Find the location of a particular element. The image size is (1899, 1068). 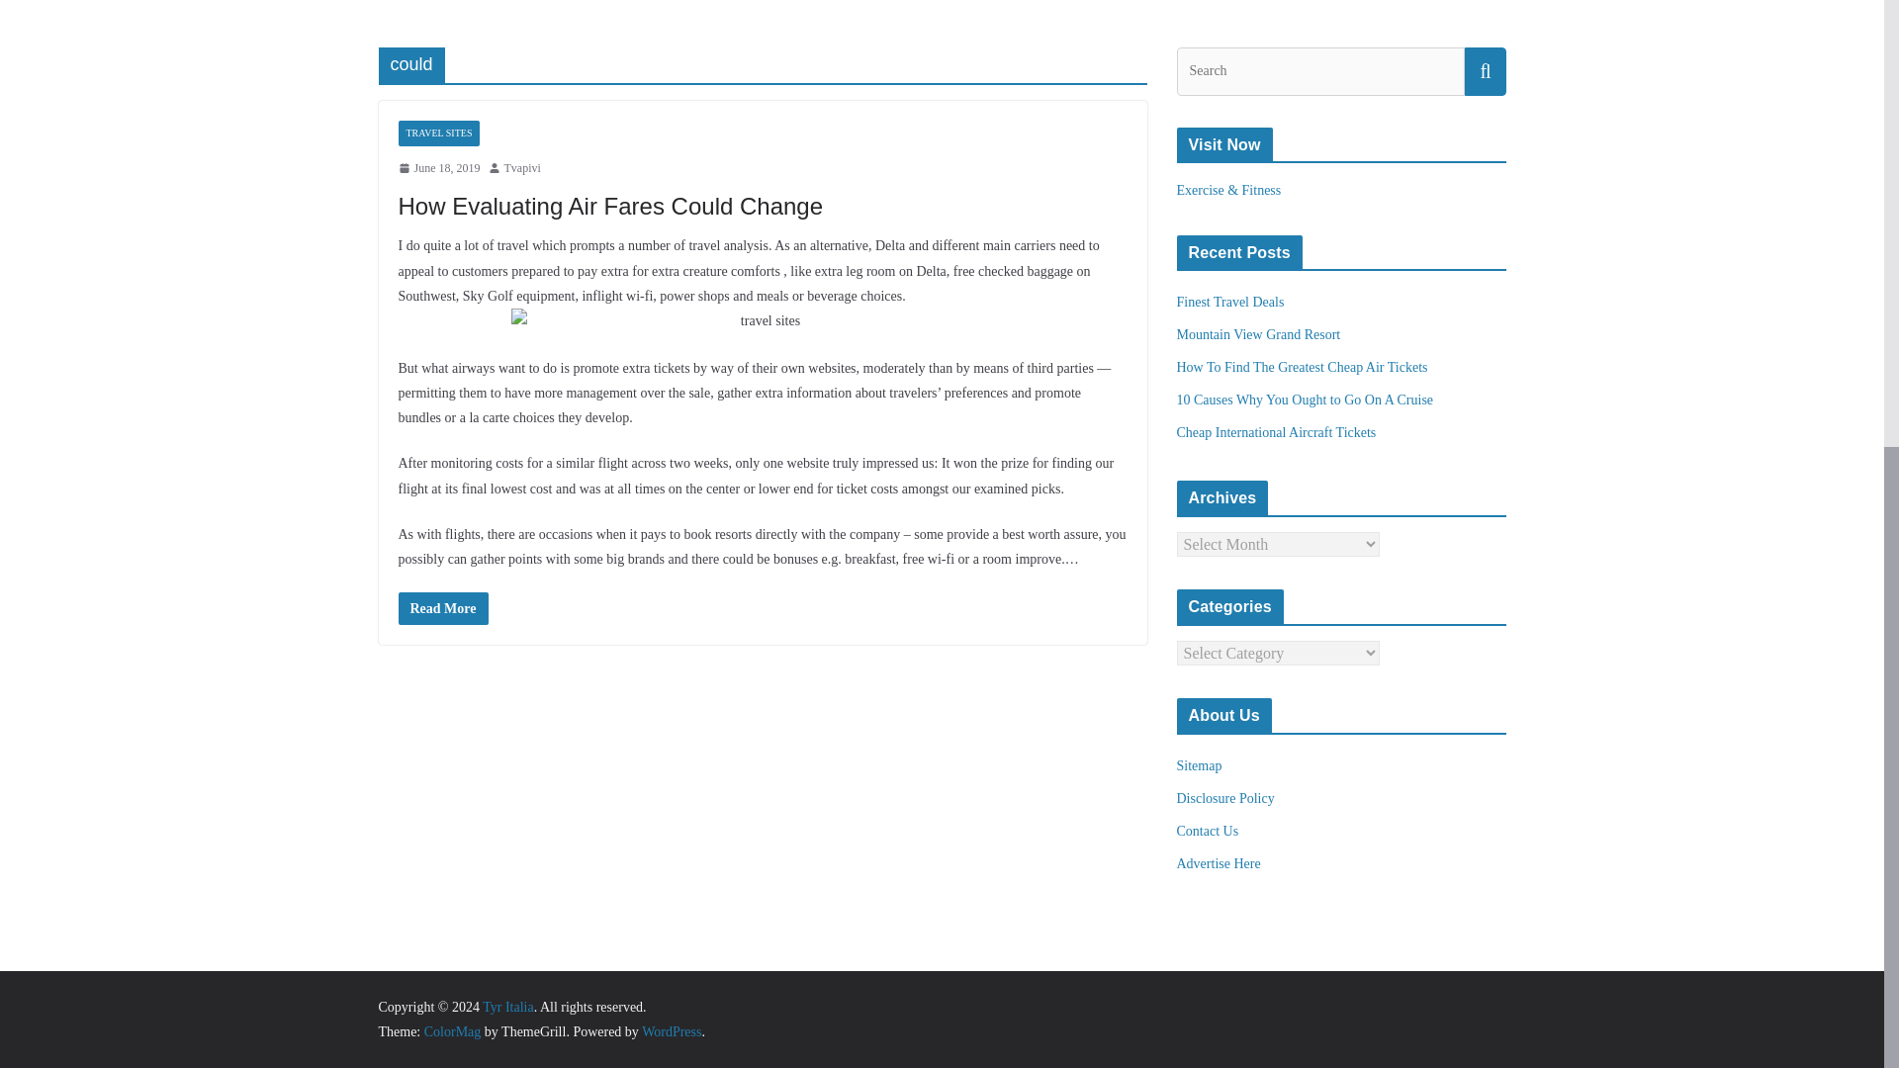

June 18, 2019 is located at coordinates (438, 168).